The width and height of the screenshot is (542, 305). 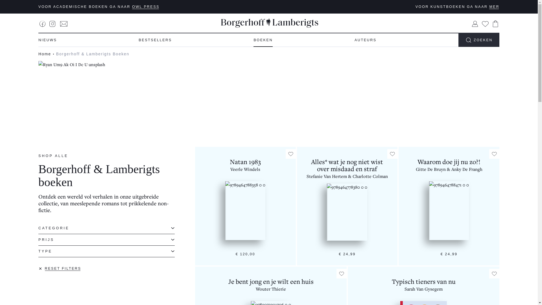 What do you see at coordinates (494, 154) in the screenshot?
I see `Add to List` at bounding box center [494, 154].